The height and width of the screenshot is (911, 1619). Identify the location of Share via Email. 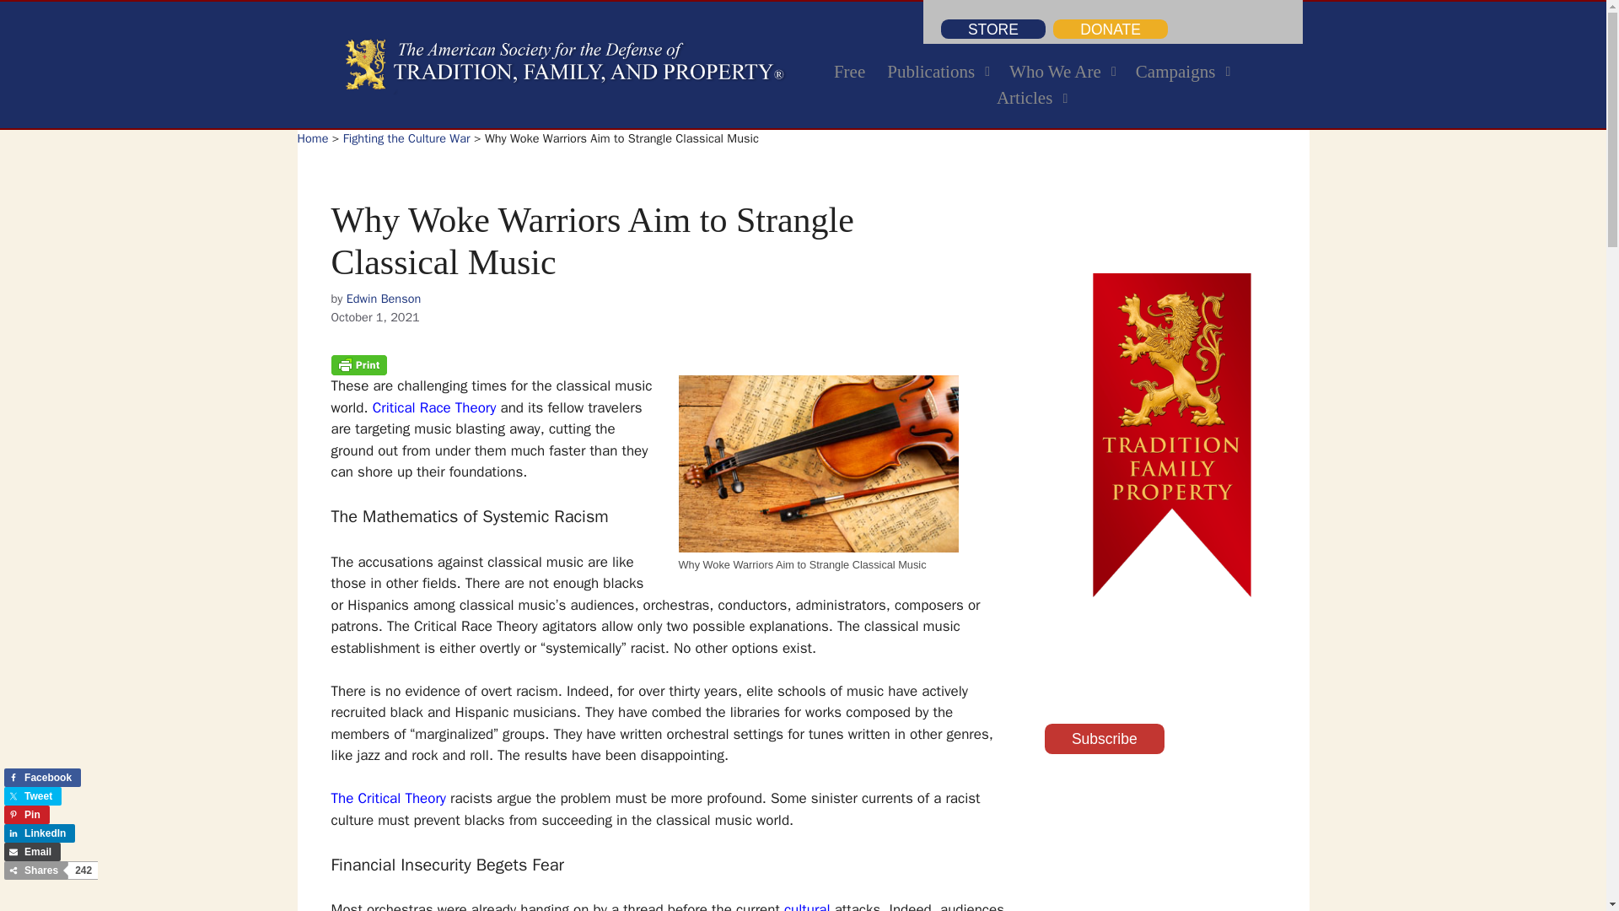
(848, 73).